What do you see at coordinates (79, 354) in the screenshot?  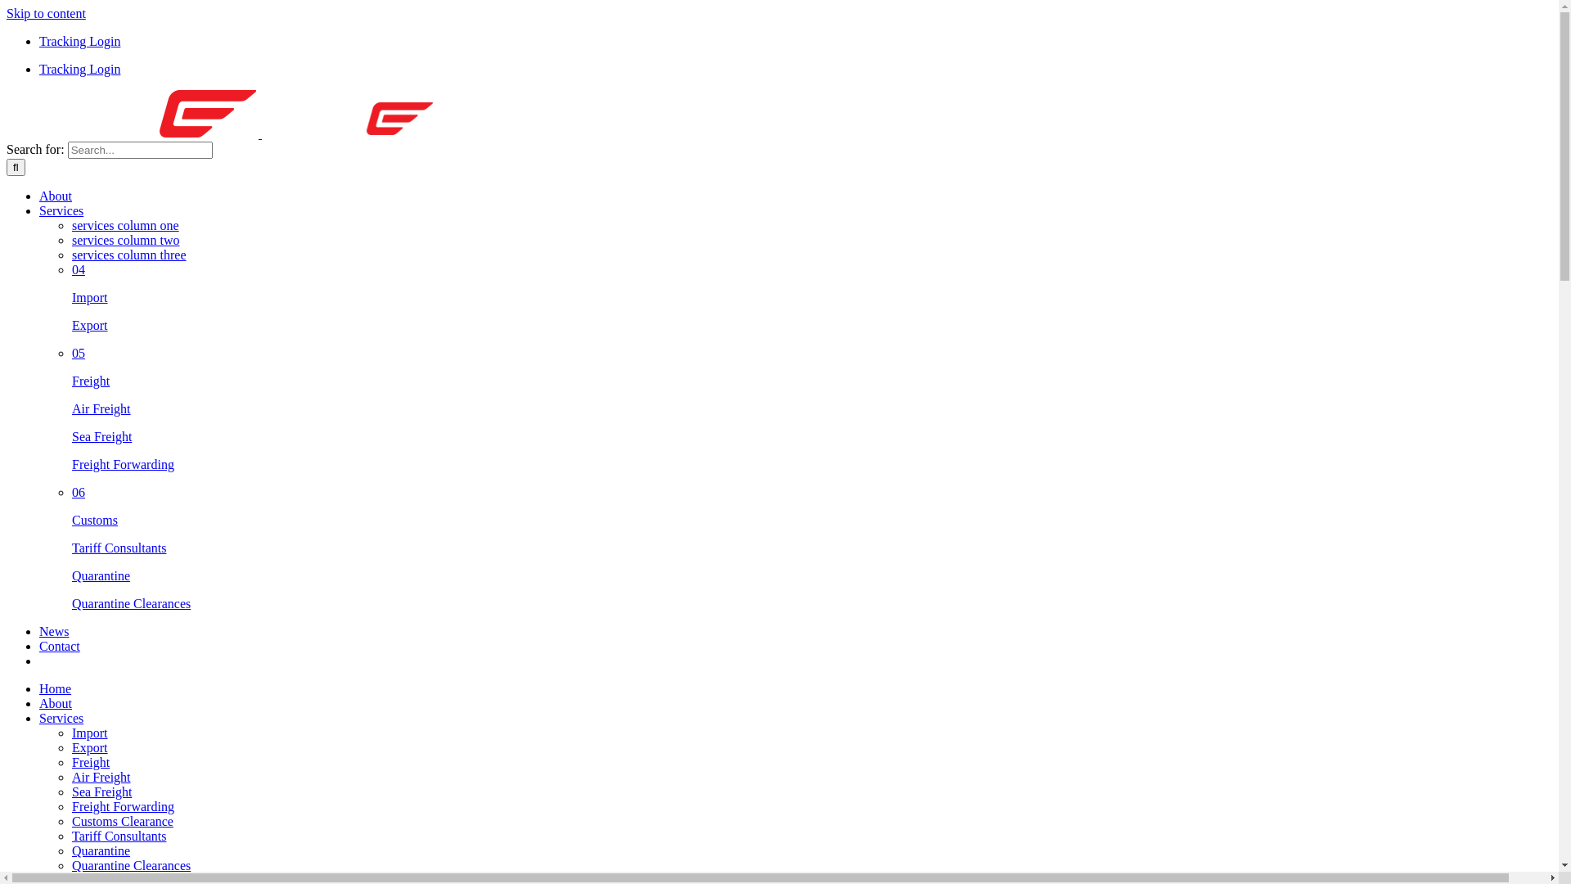 I see `05` at bounding box center [79, 354].